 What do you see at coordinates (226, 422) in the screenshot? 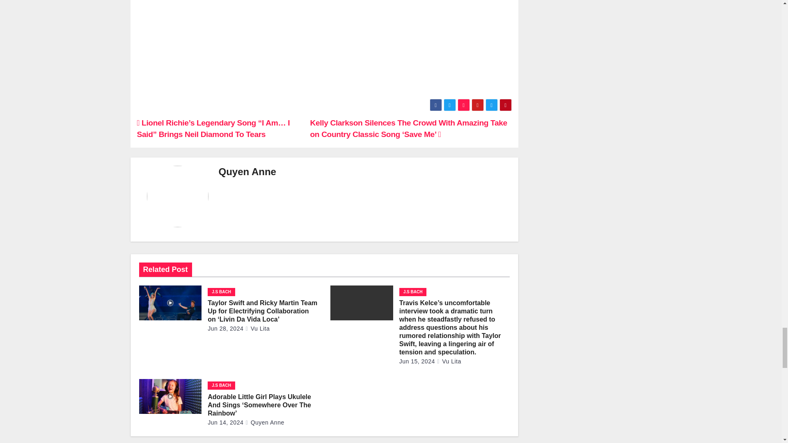
I see `Jun 14, 2024` at bounding box center [226, 422].